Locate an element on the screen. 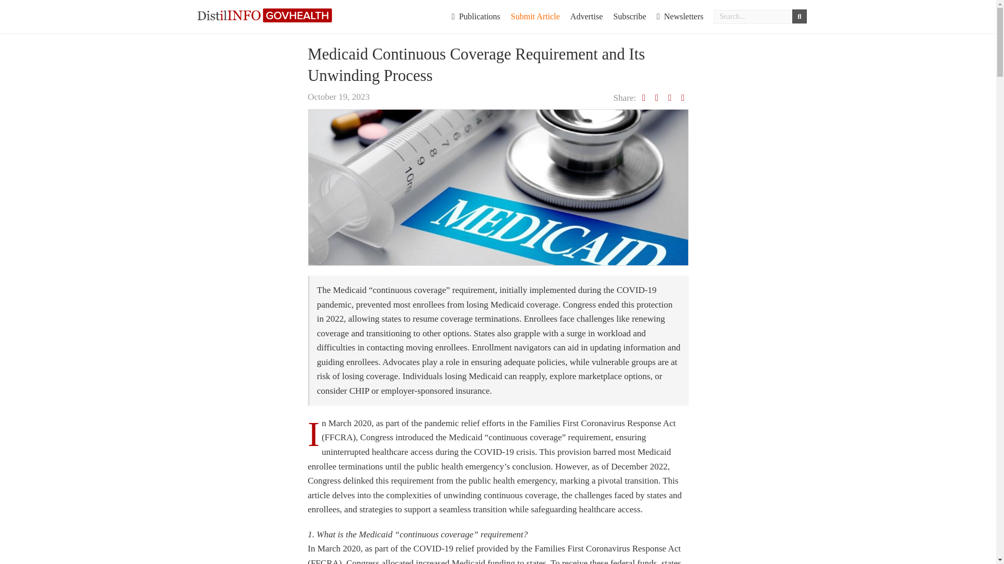  Newsletters is located at coordinates (680, 17).